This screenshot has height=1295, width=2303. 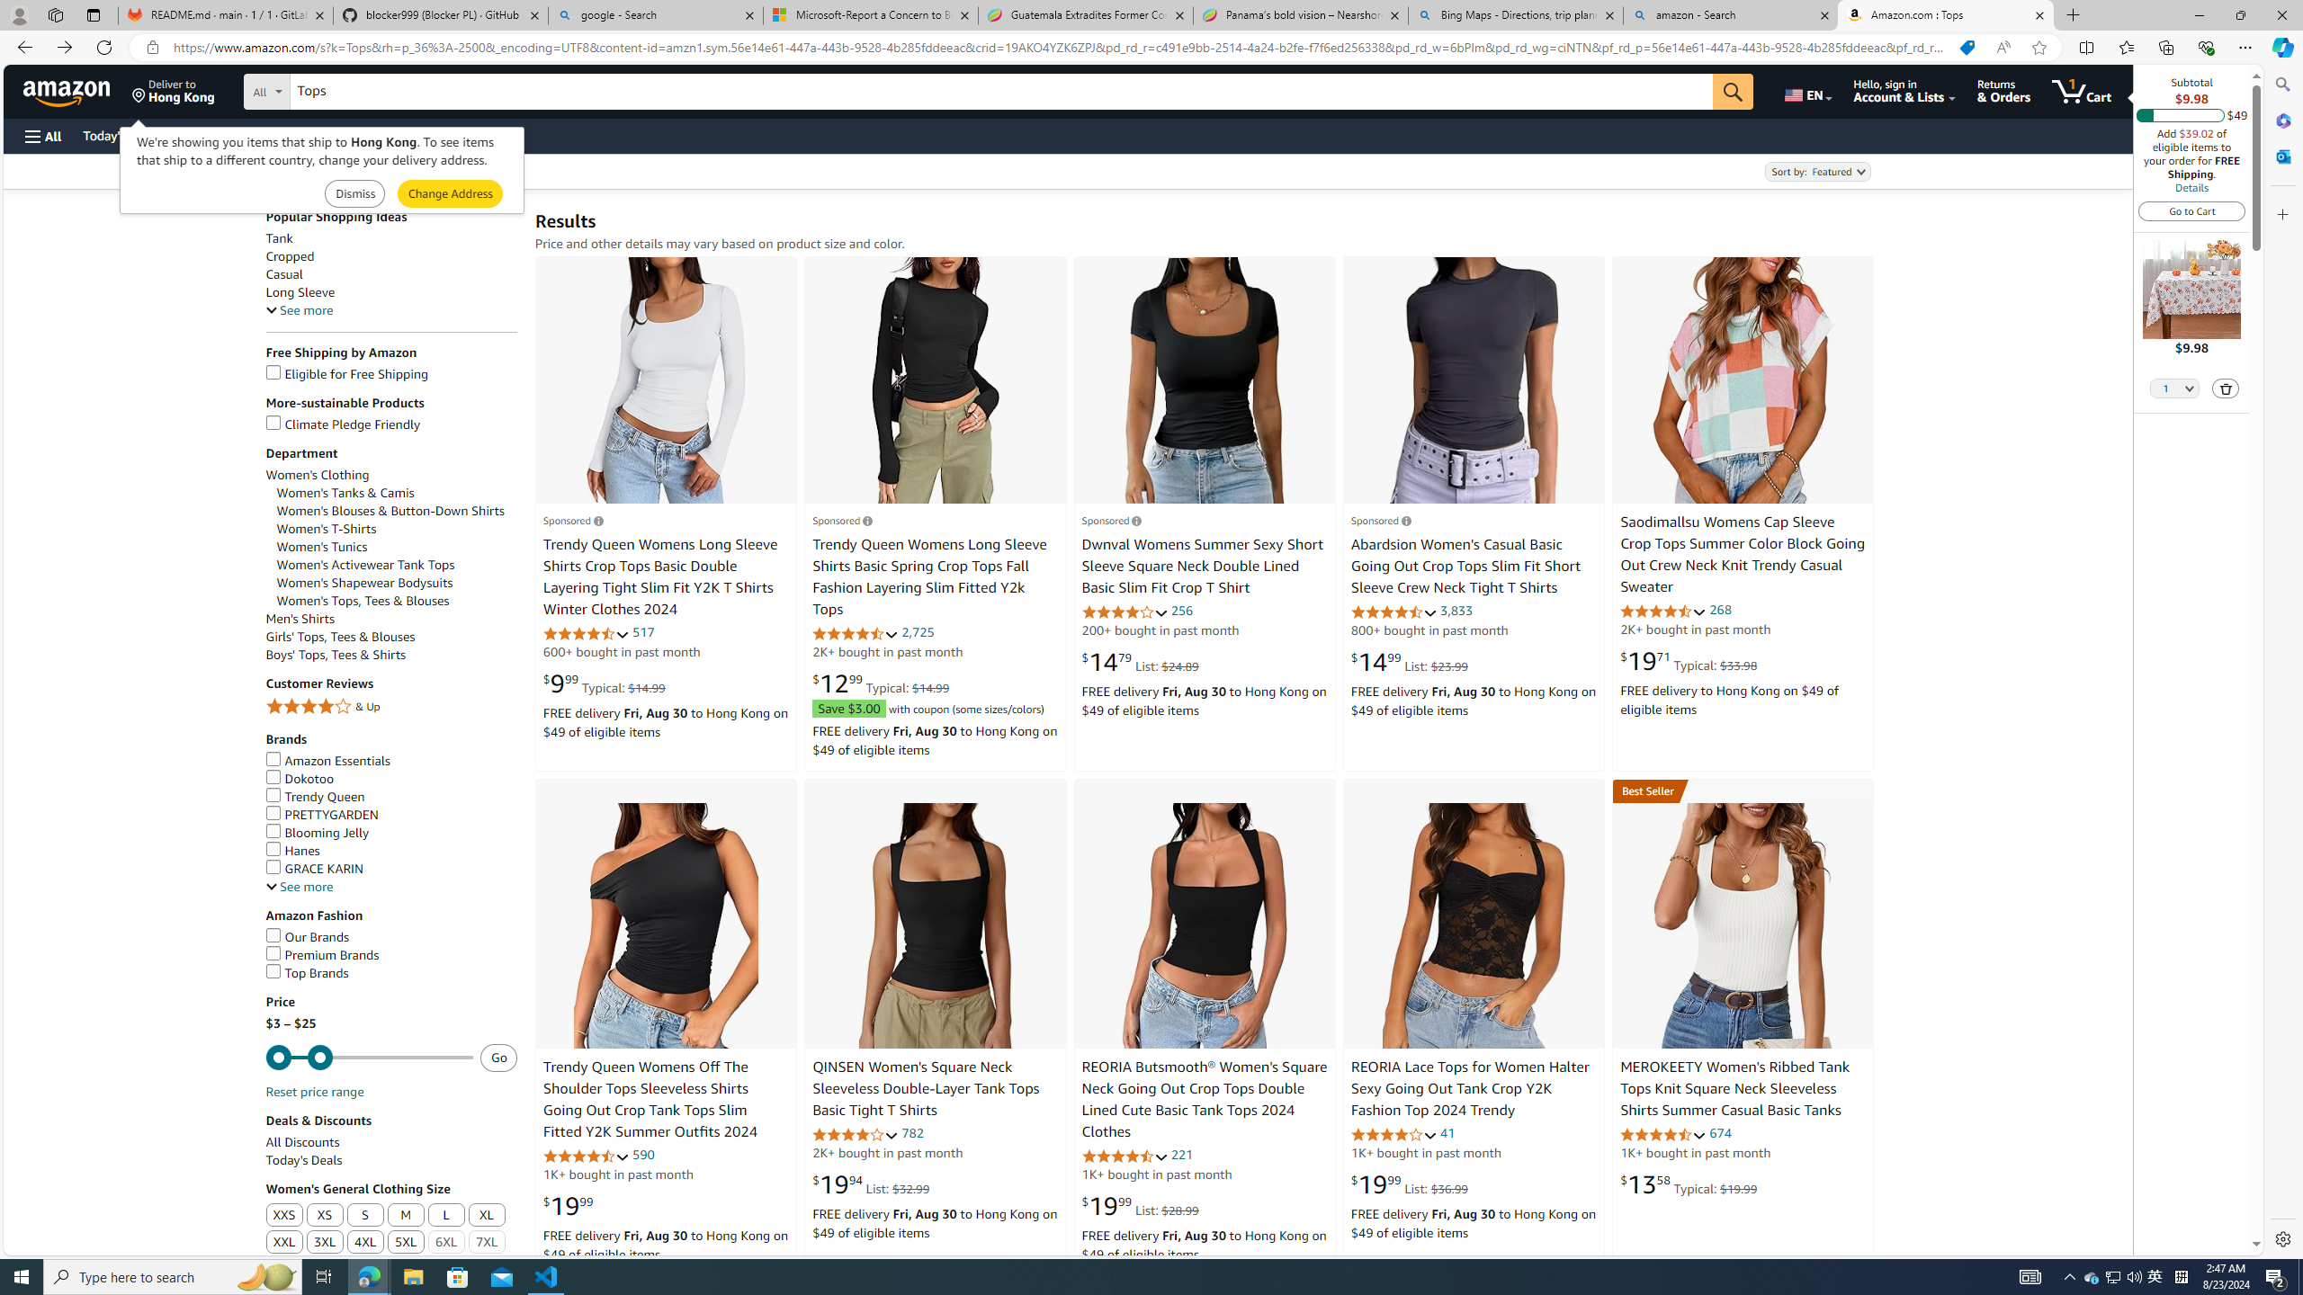 I want to click on Today's Deals, so click(x=304, y=1160).